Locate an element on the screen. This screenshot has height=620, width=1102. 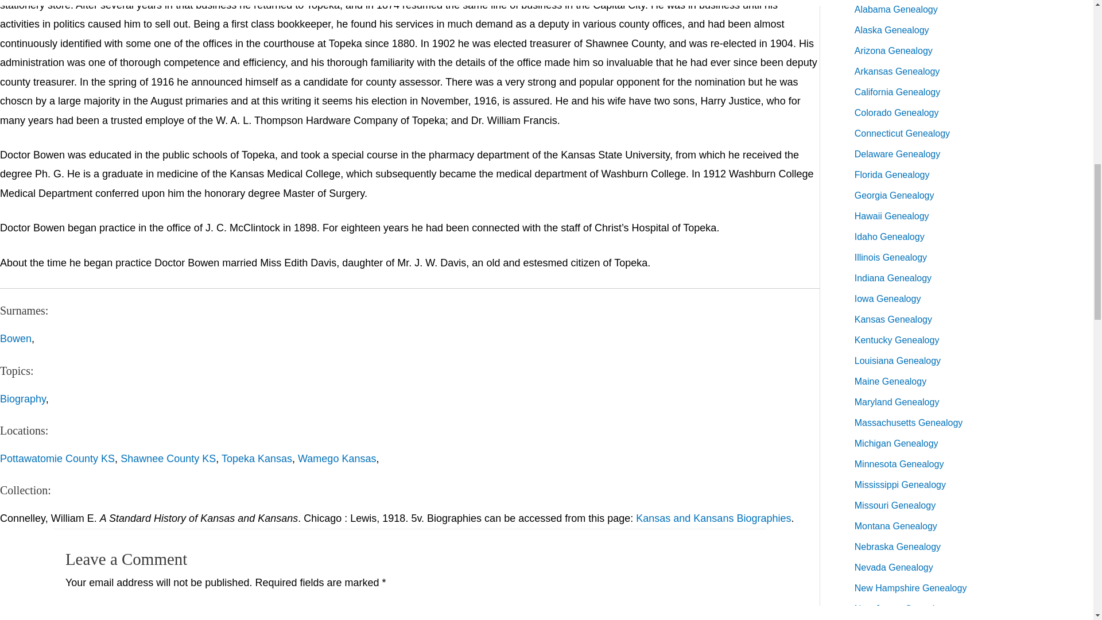
Topeka Kansas is located at coordinates (256, 458).